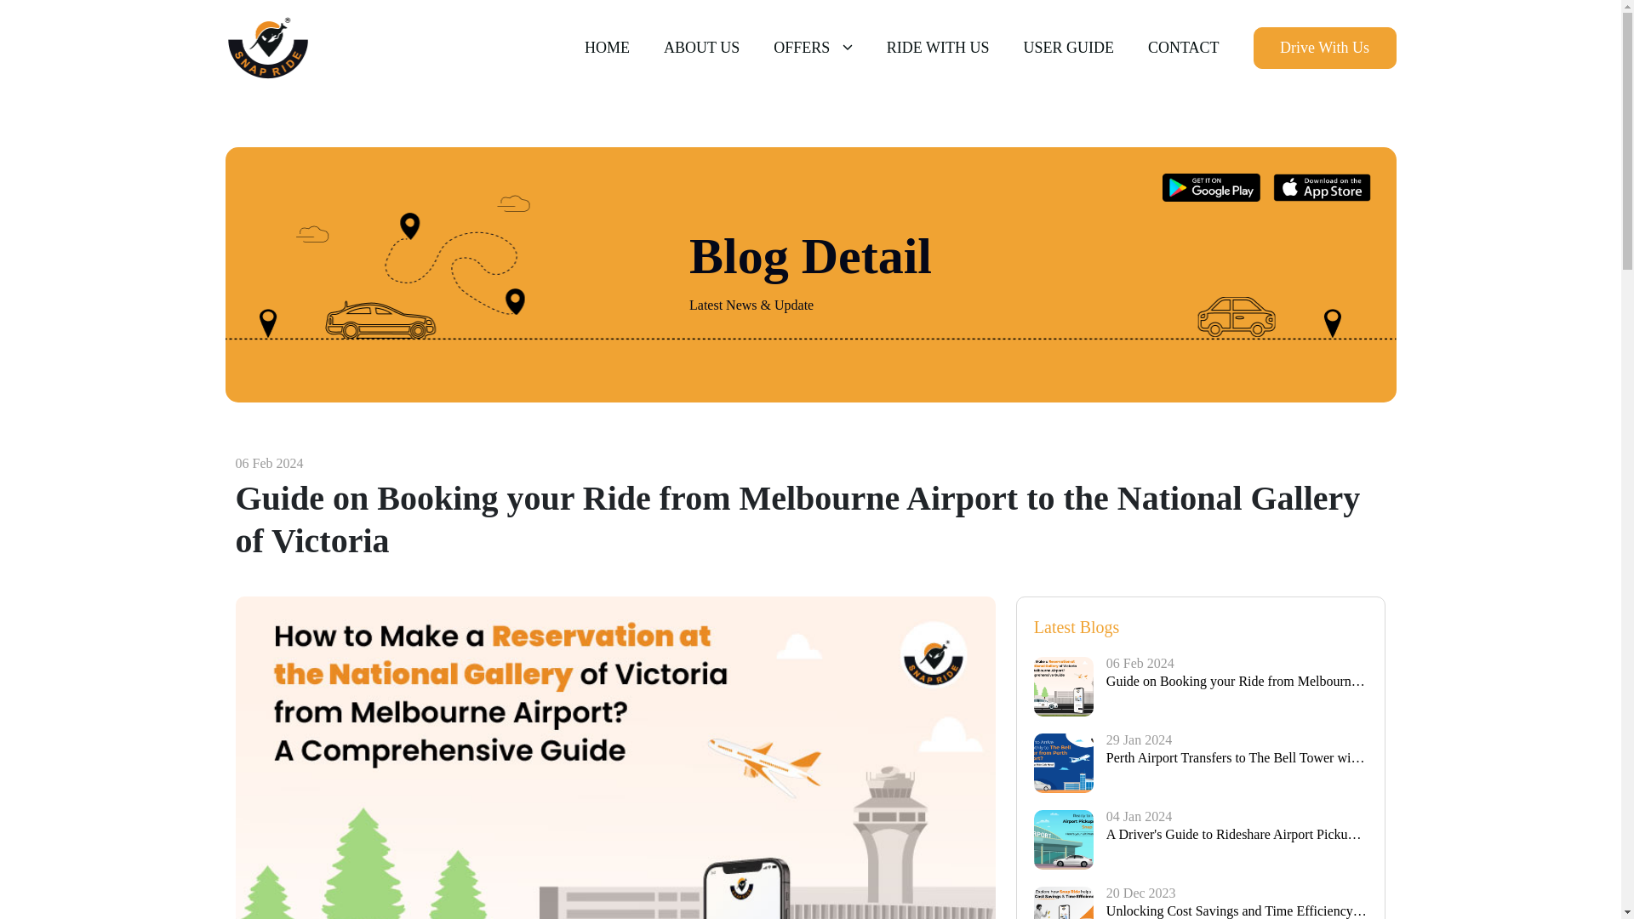  I want to click on RIDE WITH US, so click(938, 48).